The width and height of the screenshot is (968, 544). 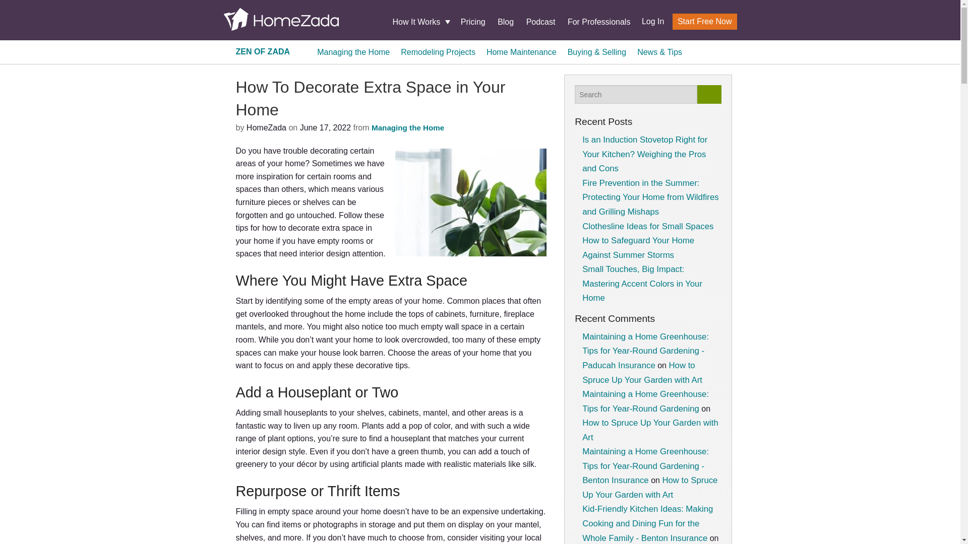 What do you see at coordinates (599, 21) in the screenshot?
I see `For Professionals` at bounding box center [599, 21].